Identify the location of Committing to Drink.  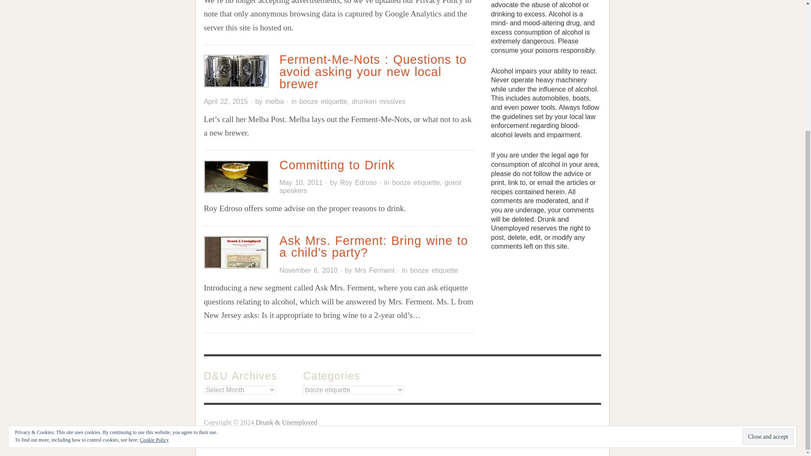
(336, 165).